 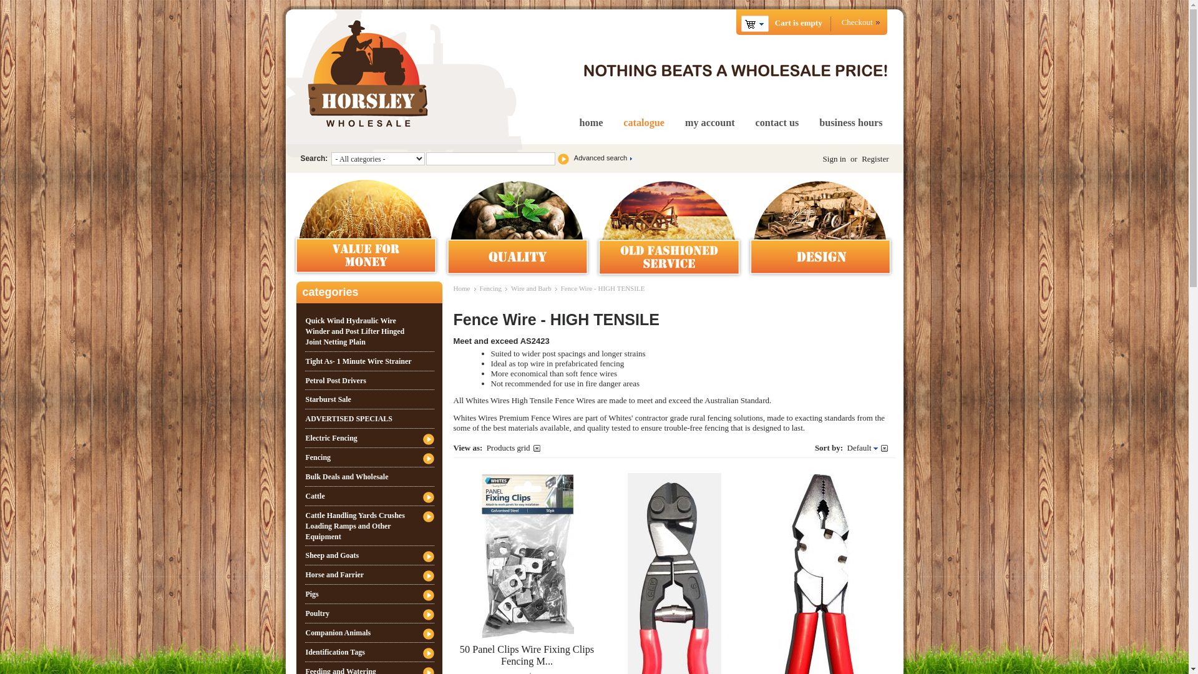 What do you see at coordinates (369, 419) in the screenshot?
I see `ADVERTISED SPECIALS` at bounding box center [369, 419].